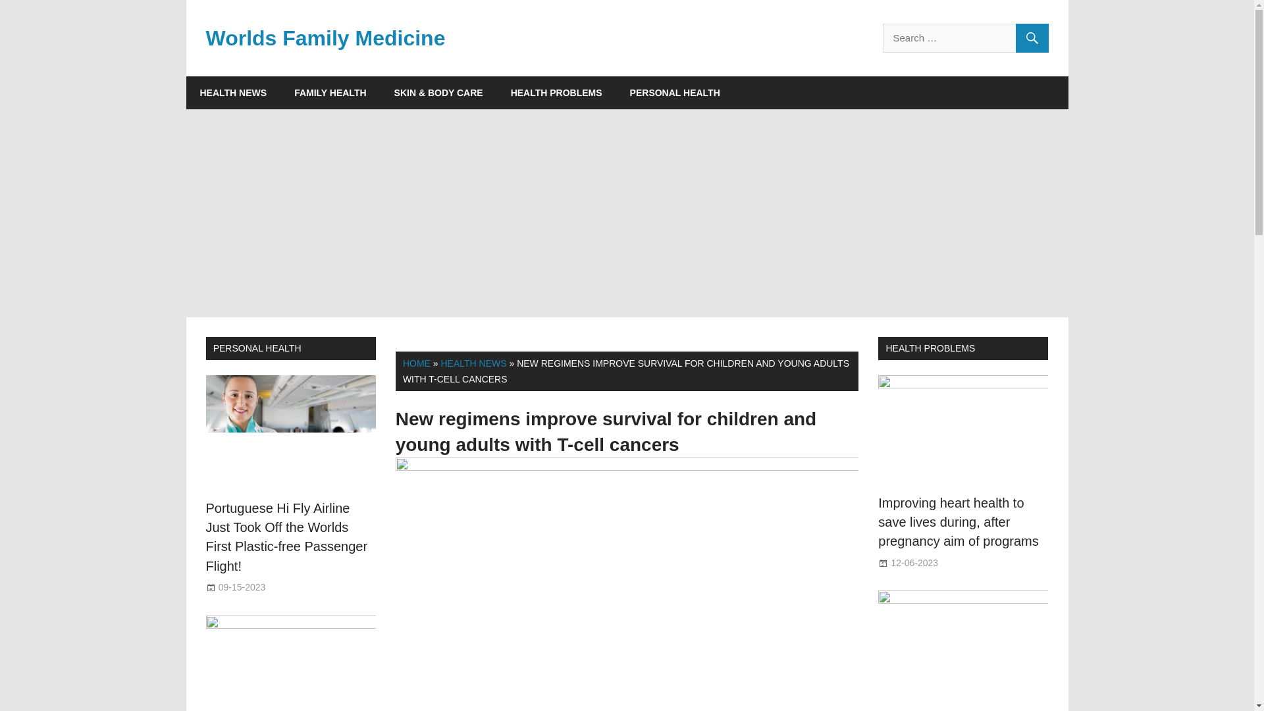  What do you see at coordinates (675, 92) in the screenshot?
I see `PERSONAL HEALTH` at bounding box center [675, 92].